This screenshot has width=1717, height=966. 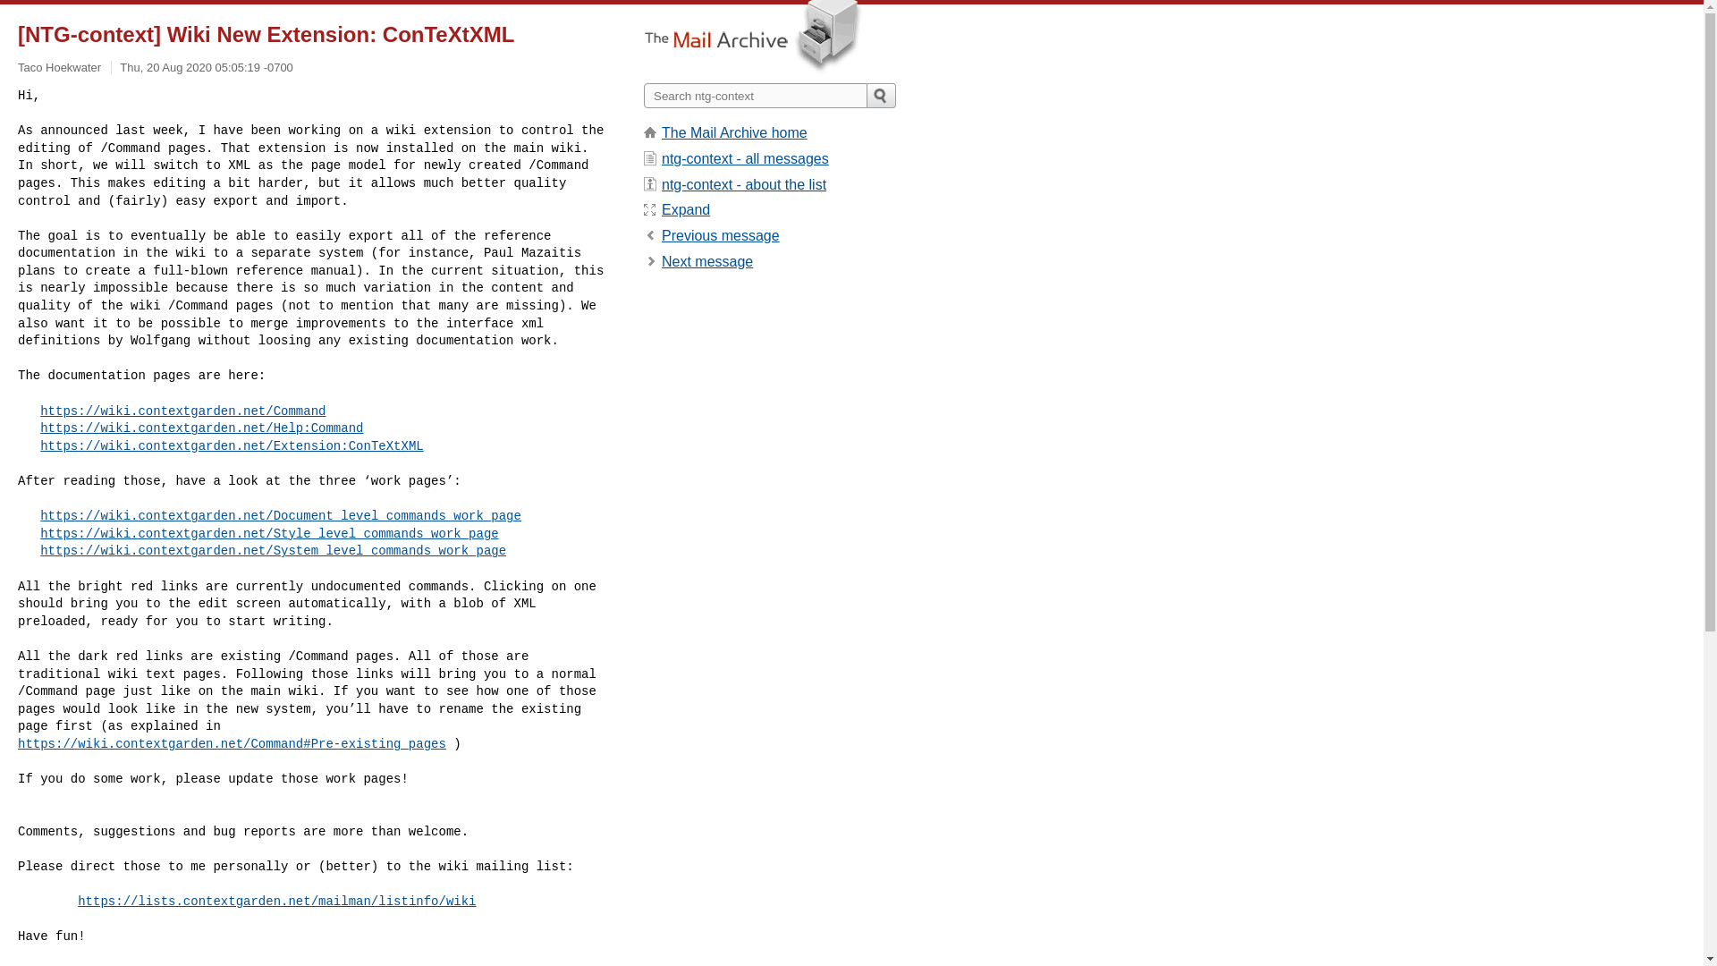 I want to click on Taco Hoekwater, so click(x=59, y=68).